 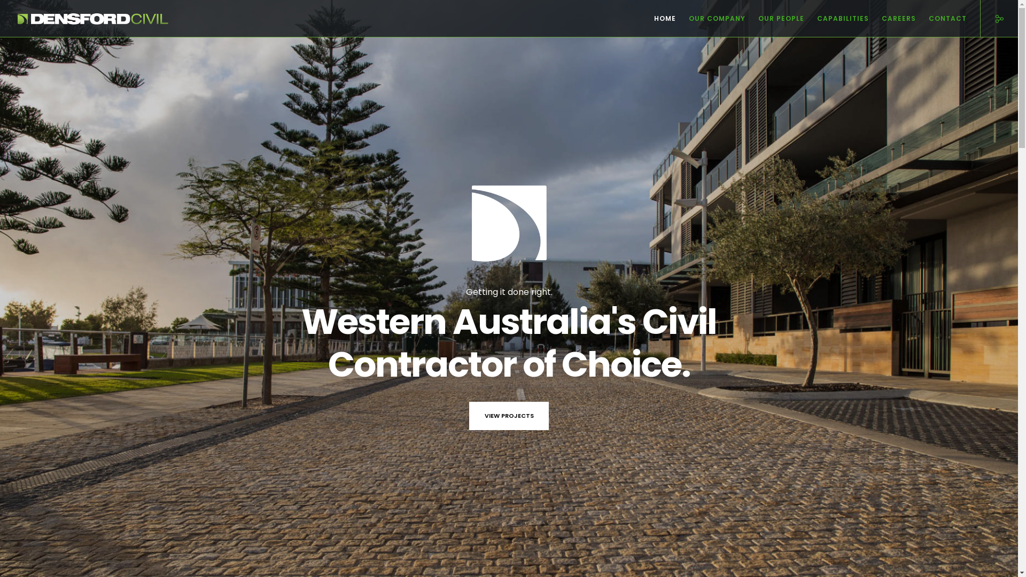 What do you see at coordinates (711, 19) in the screenshot?
I see `OUR COMPANY` at bounding box center [711, 19].